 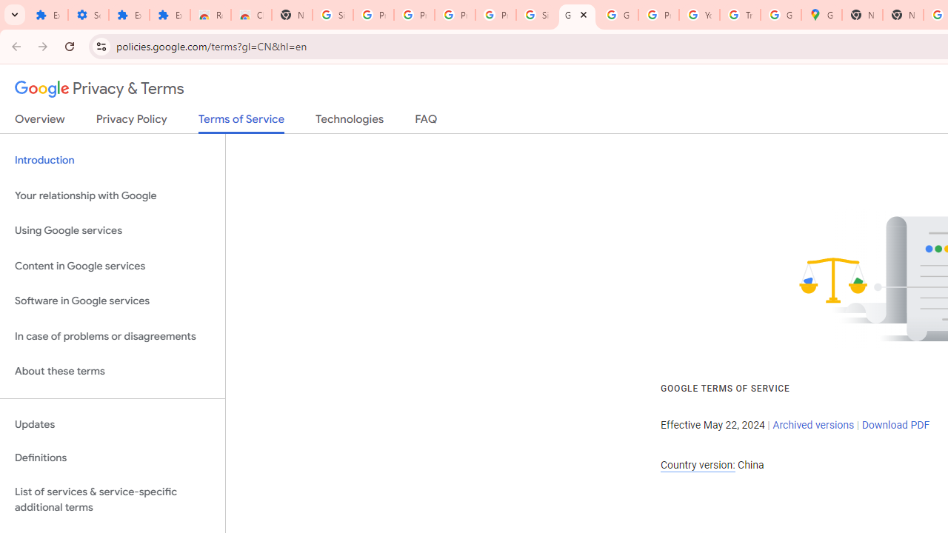 I want to click on Software in Google services, so click(x=113, y=301).